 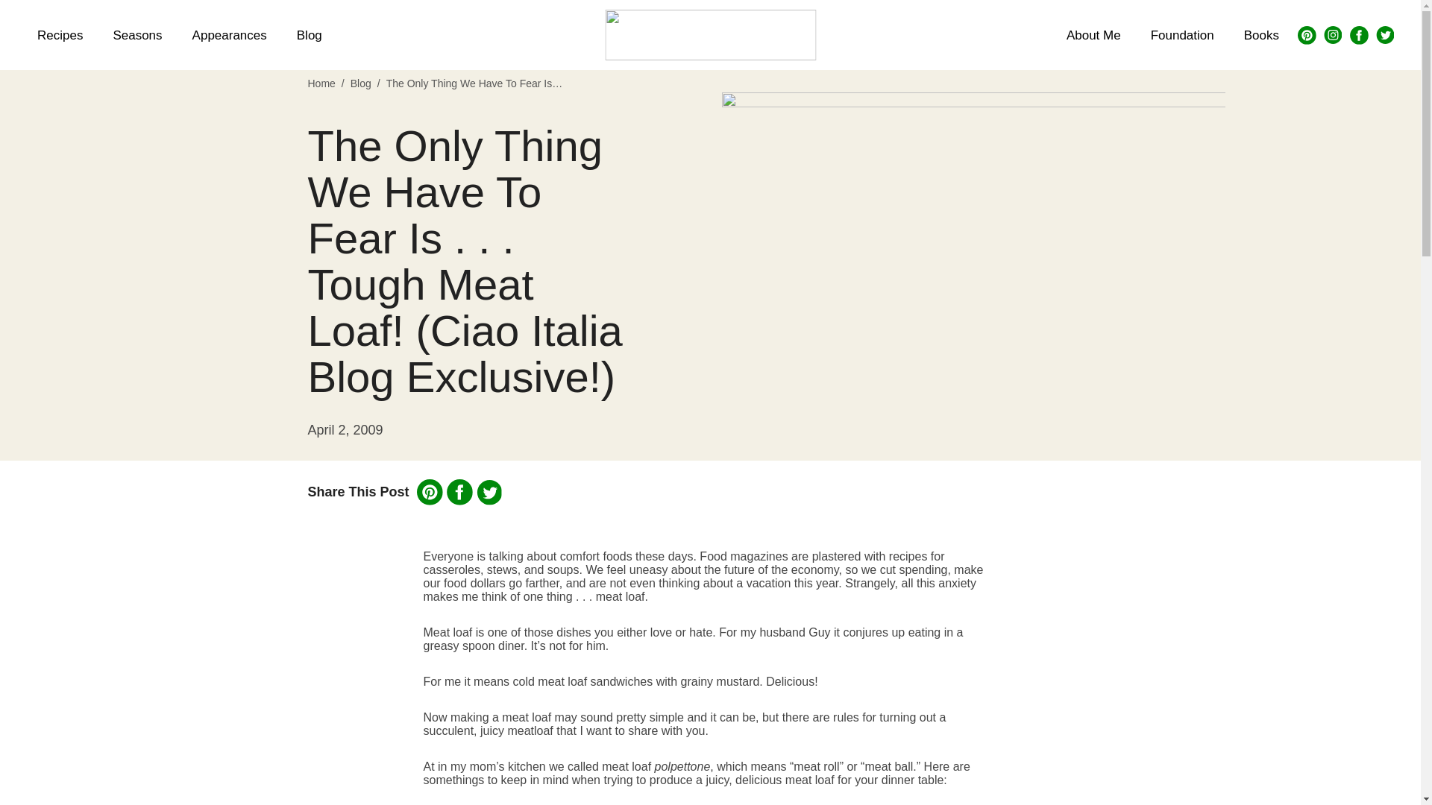 I want to click on About Me, so click(x=1093, y=34).